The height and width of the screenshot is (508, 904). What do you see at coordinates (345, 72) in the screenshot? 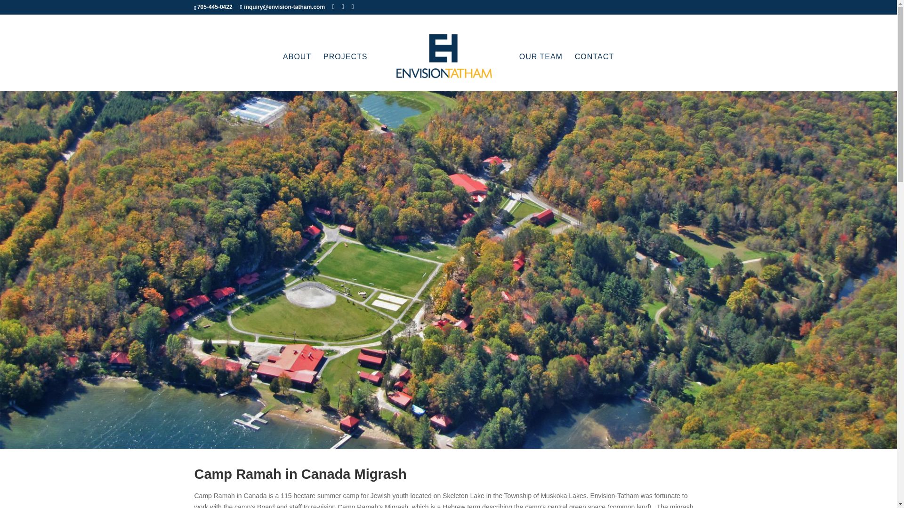
I see `PROJECTS` at bounding box center [345, 72].